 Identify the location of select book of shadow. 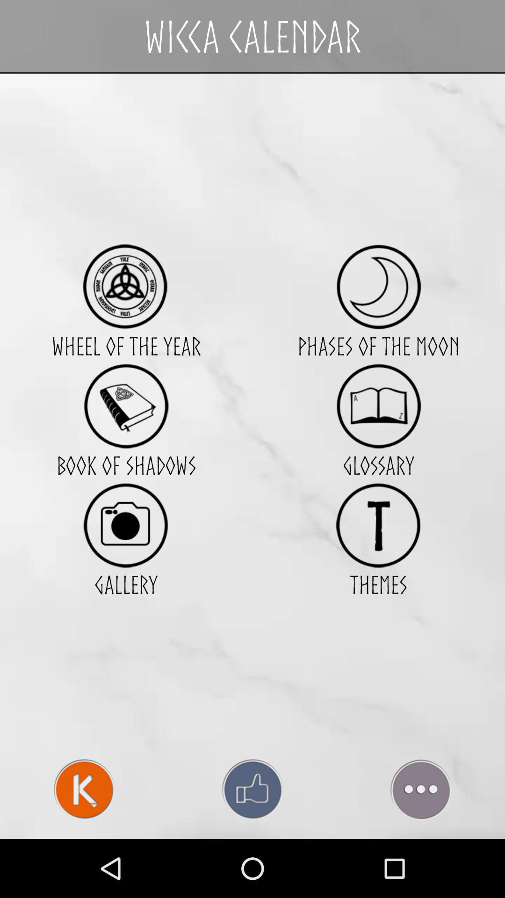
(126, 406).